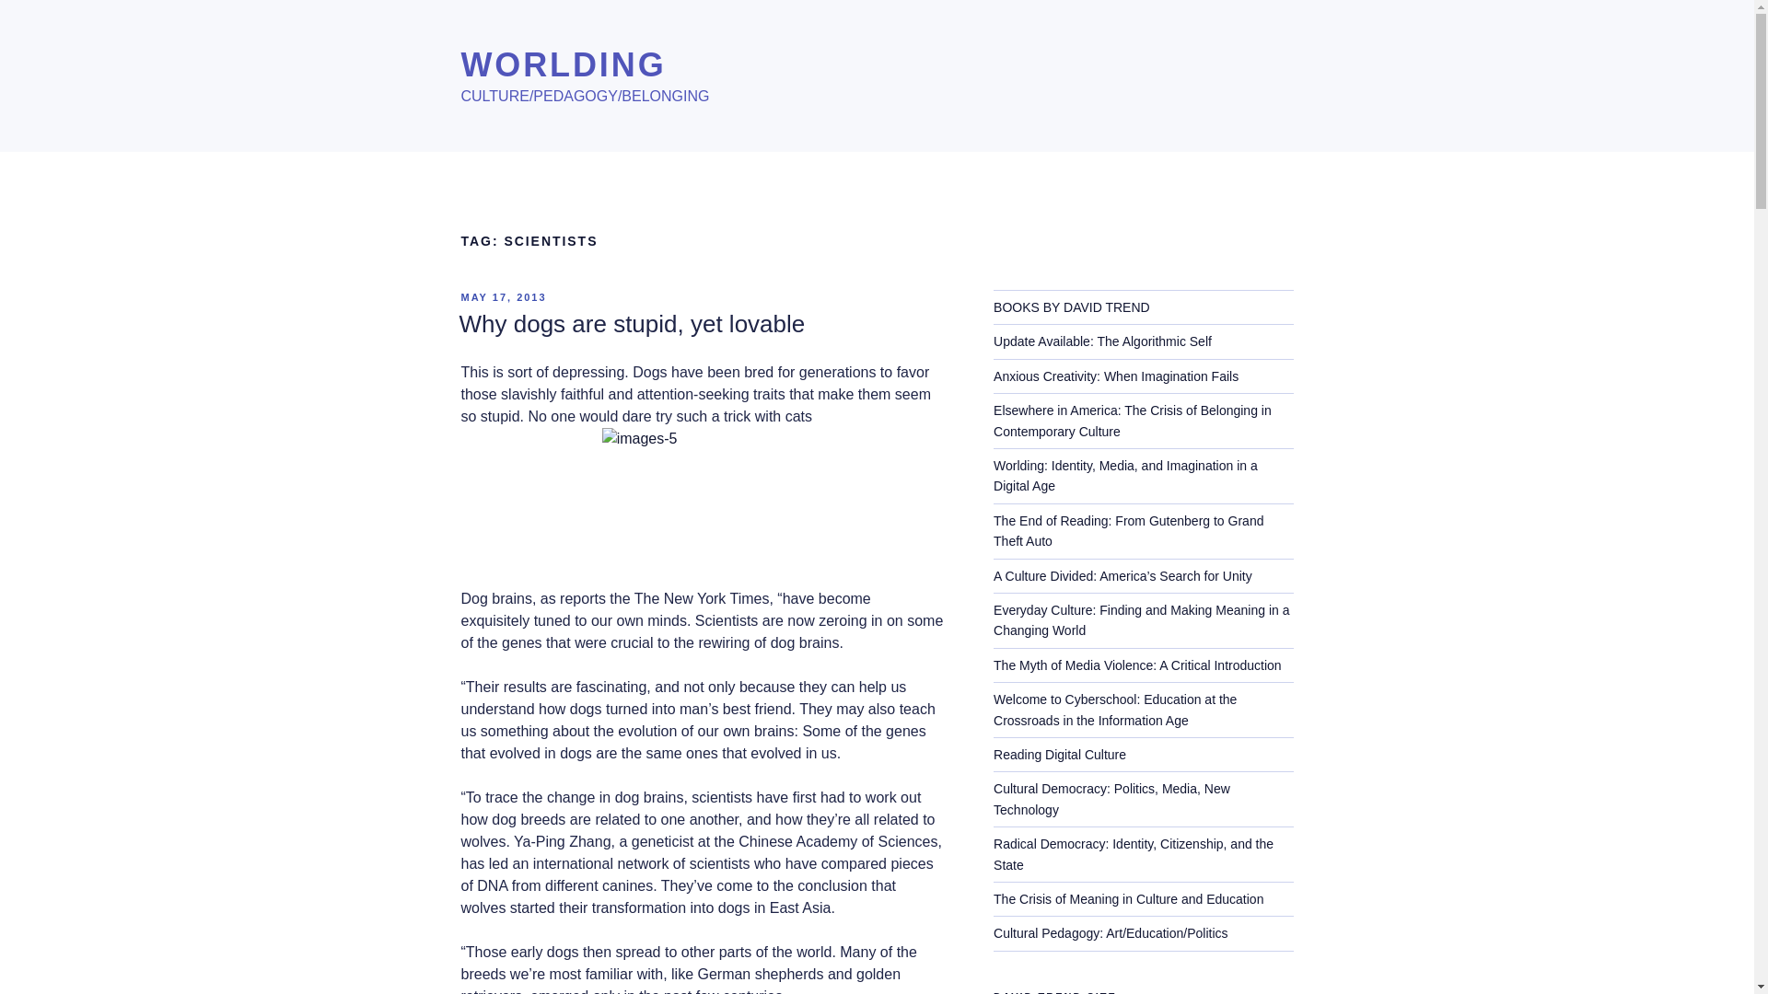 The image size is (1768, 994). What do you see at coordinates (1129, 898) in the screenshot?
I see `The Crisis of Meaning in Culture and Education` at bounding box center [1129, 898].